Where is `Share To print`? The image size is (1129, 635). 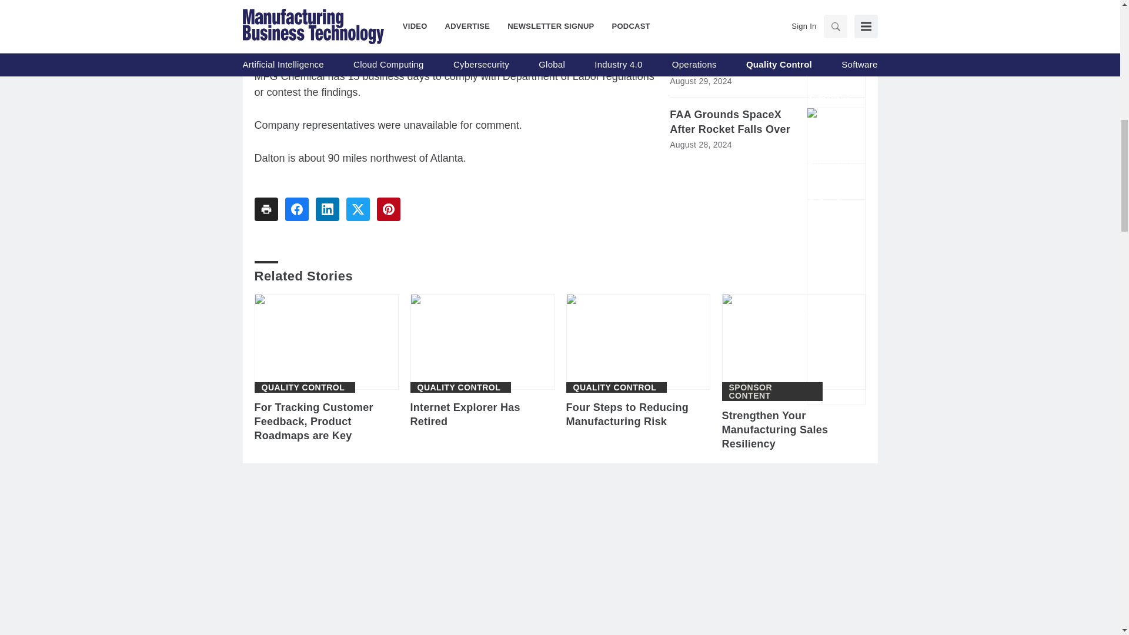
Share To print is located at coordinates (266, 209).